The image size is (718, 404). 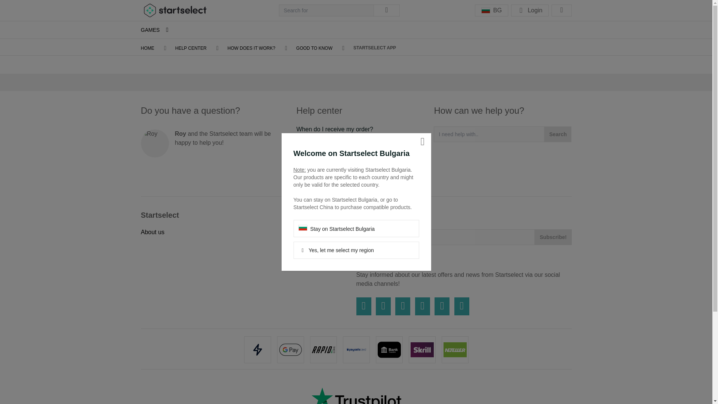 What do you see at coordinates (553, 237) in the screenshot?
I see `Subscribe!` at bounding box center [553, 237].